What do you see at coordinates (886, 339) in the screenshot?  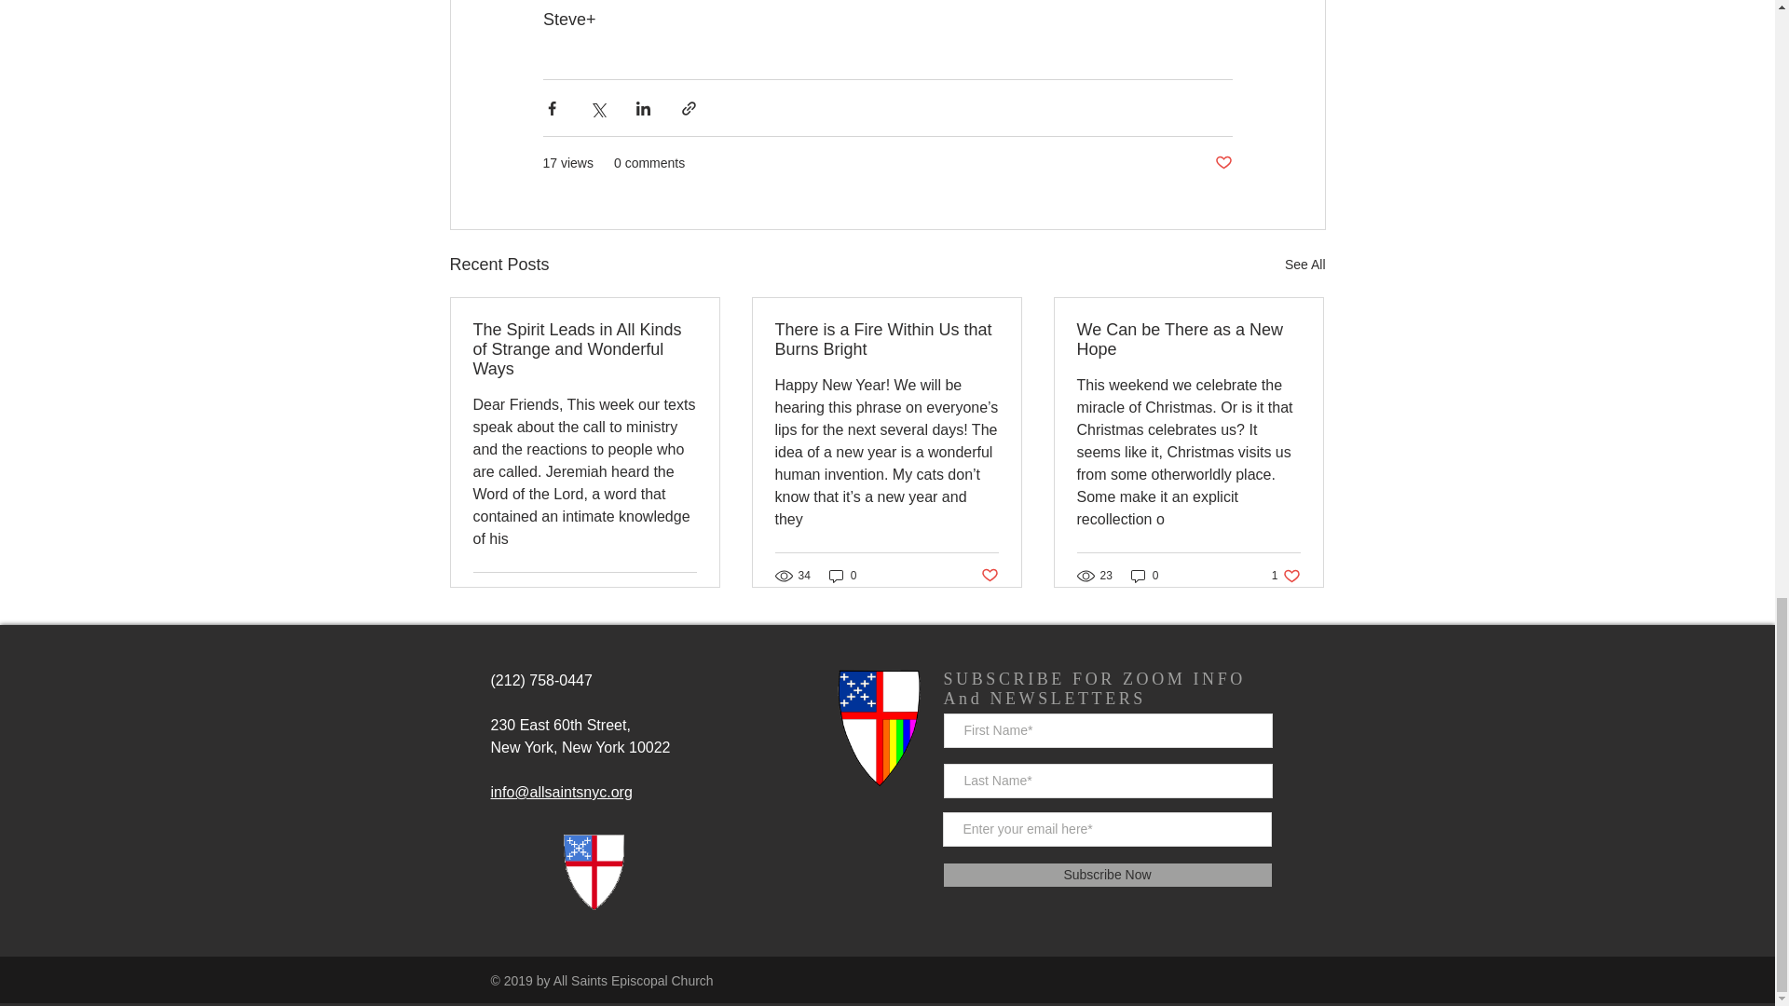 I see `There is a Fire Within Us that Burns Bright` at bounding box center [886, 339].